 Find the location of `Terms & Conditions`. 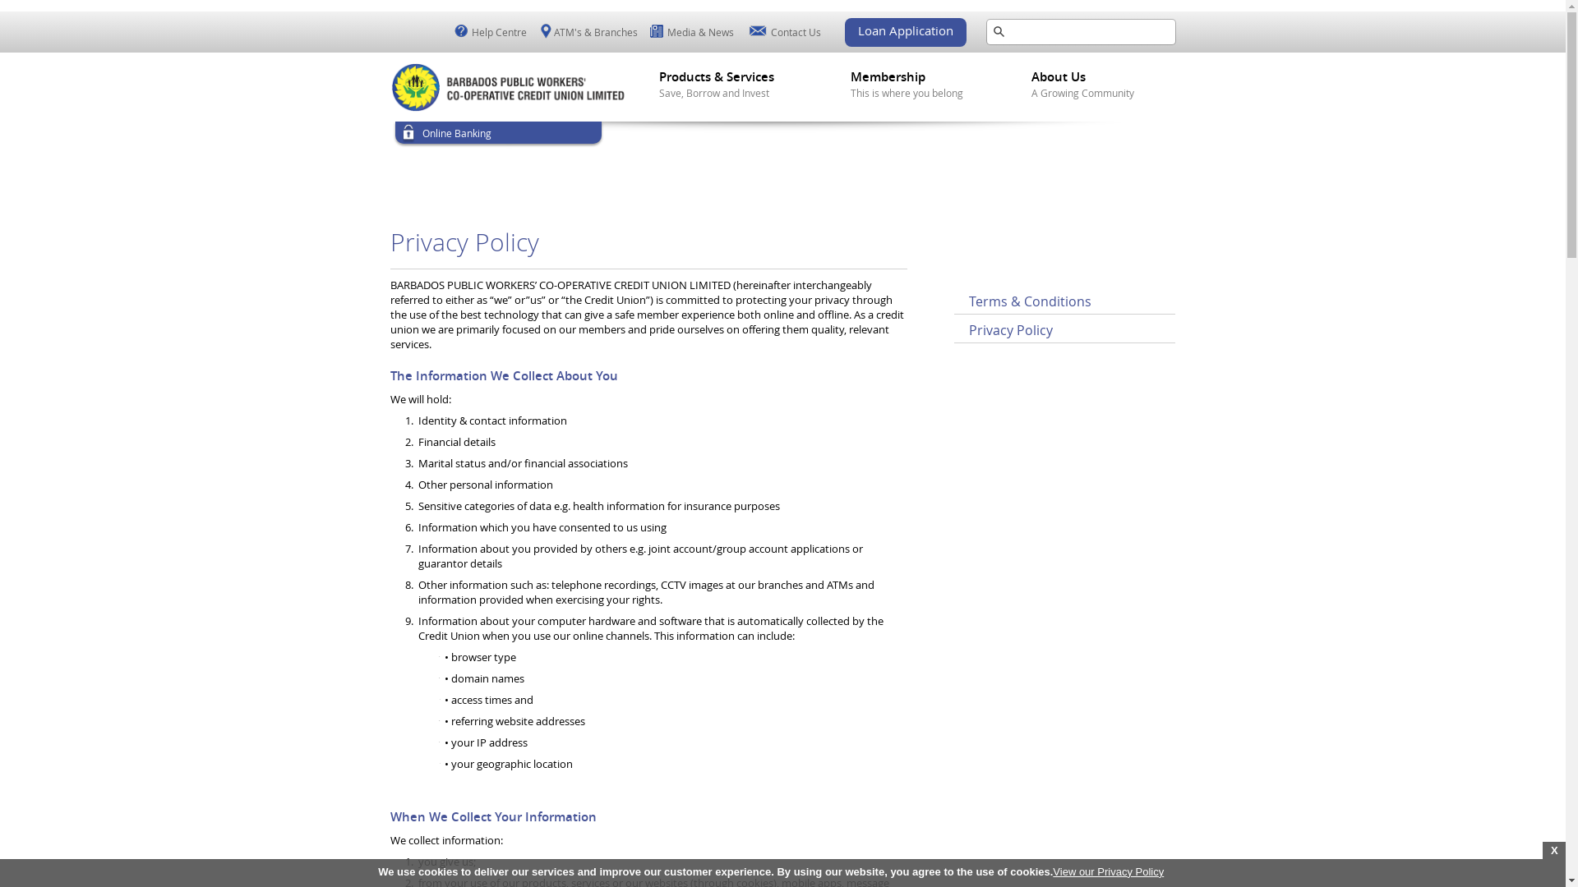

Terms & Conditions is located at coordinates (1029, 301).